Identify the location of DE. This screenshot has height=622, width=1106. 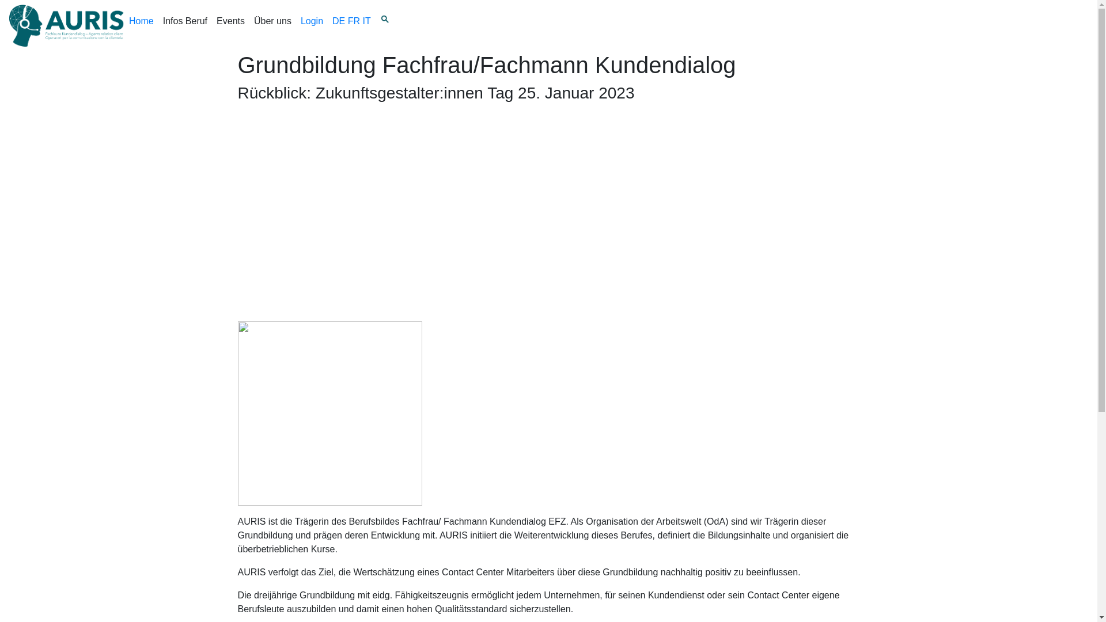
(339, 21).